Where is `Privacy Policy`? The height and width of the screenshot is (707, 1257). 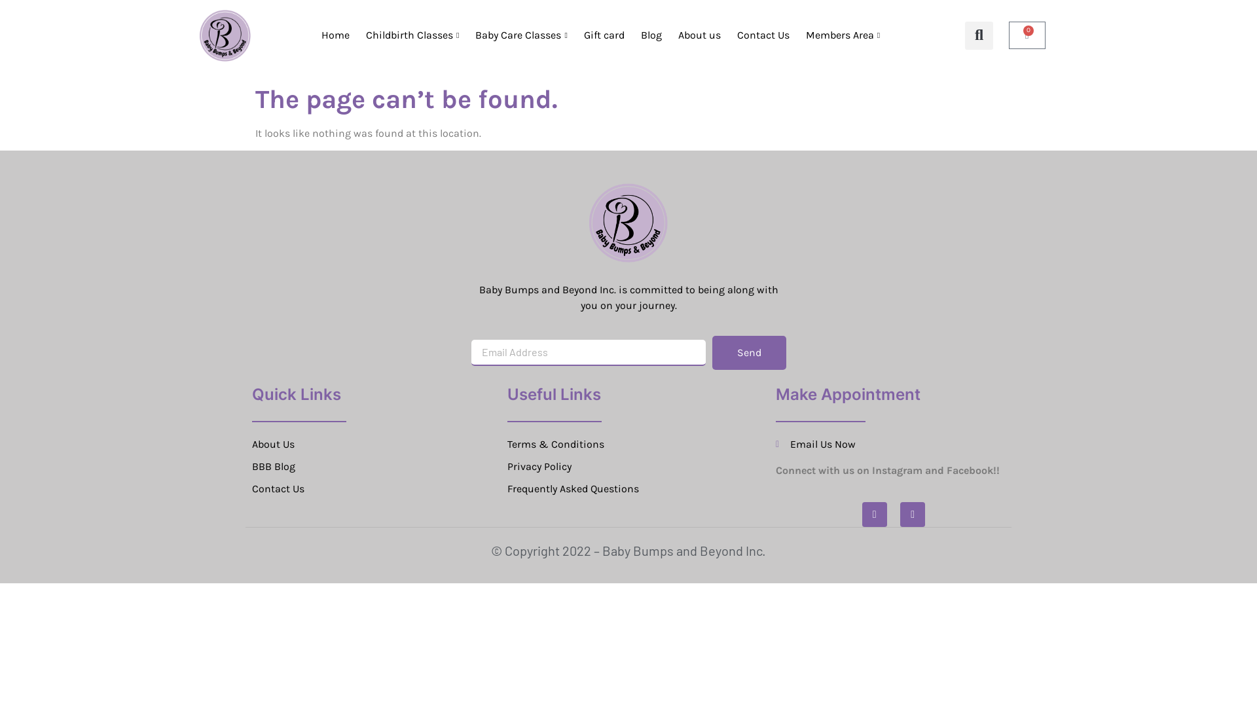
Privacy Policy is located at coordinates (632, 467).